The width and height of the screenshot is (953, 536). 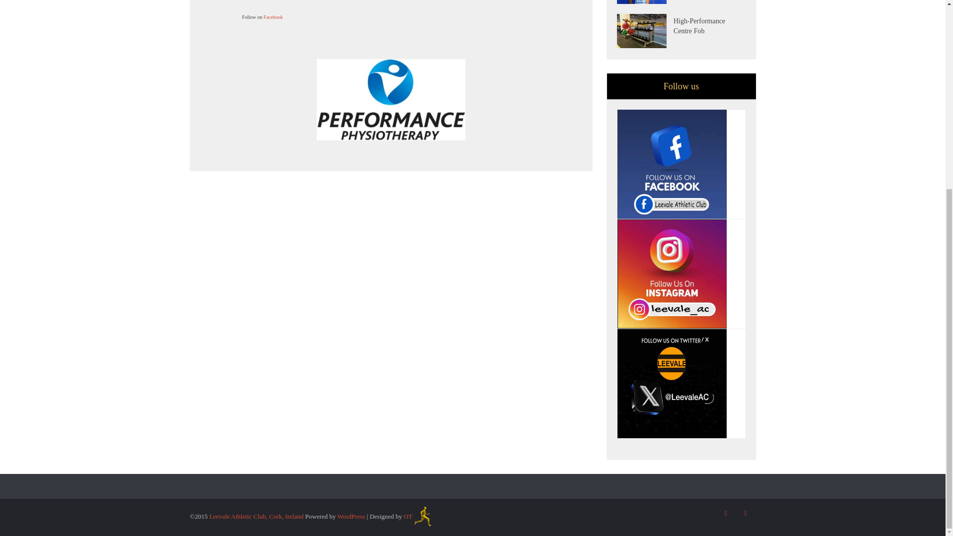 I want to click on High-Performance Centre Fob, so click(x=644, y=31).